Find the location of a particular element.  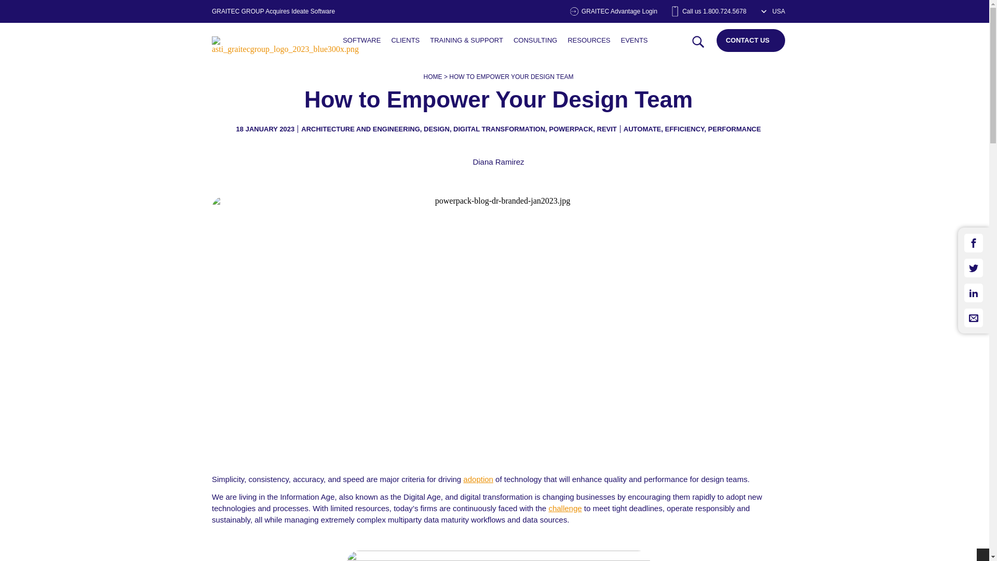

Page d'accueil is located at coordinates (285, 52).